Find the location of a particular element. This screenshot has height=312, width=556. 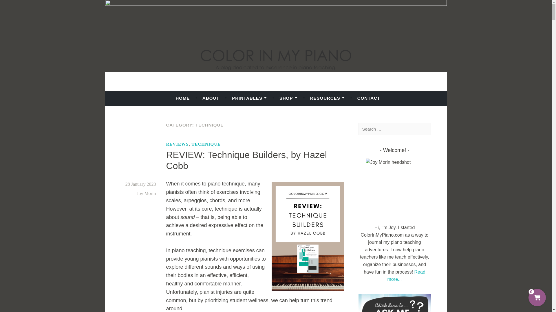

REVIEWS is located at coordinates (178, 144).